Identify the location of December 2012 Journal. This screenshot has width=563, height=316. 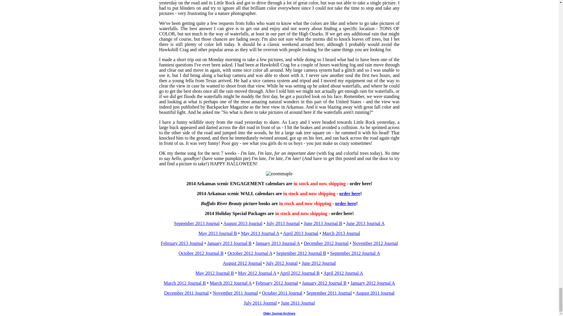
(326, 243).